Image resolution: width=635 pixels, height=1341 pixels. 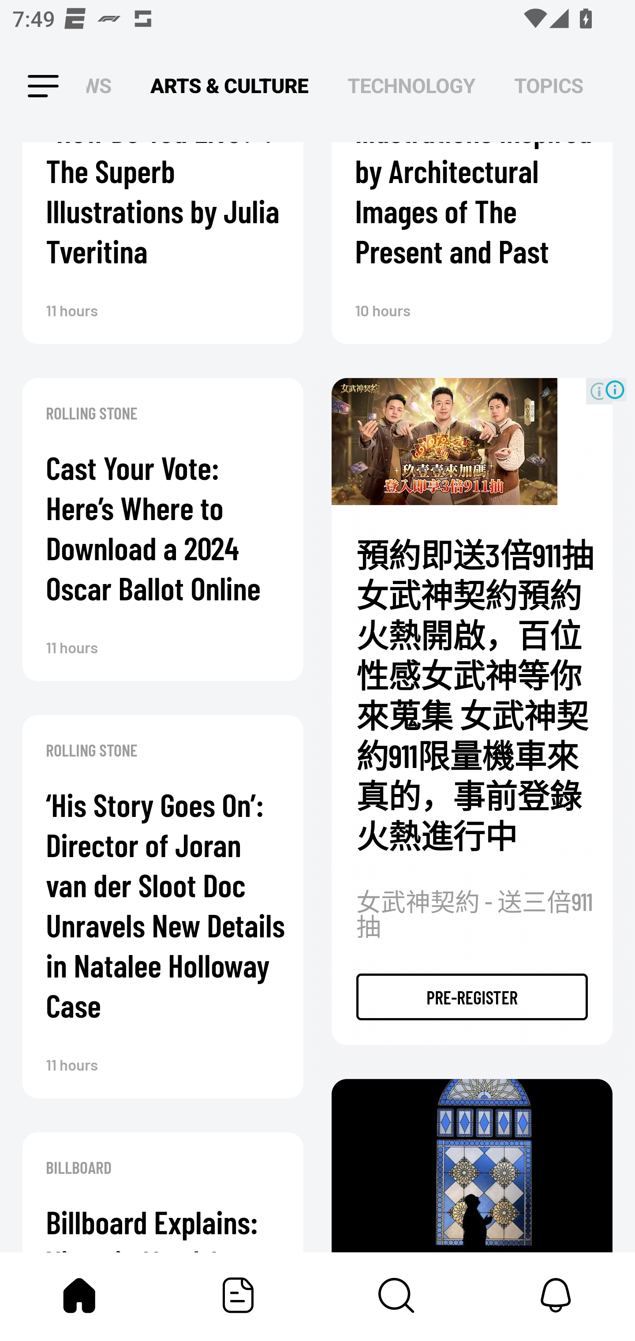 What do you see at coordinates (104, 86) in the screenshot?
I see `NEWS` at bounding box center [104, 86].